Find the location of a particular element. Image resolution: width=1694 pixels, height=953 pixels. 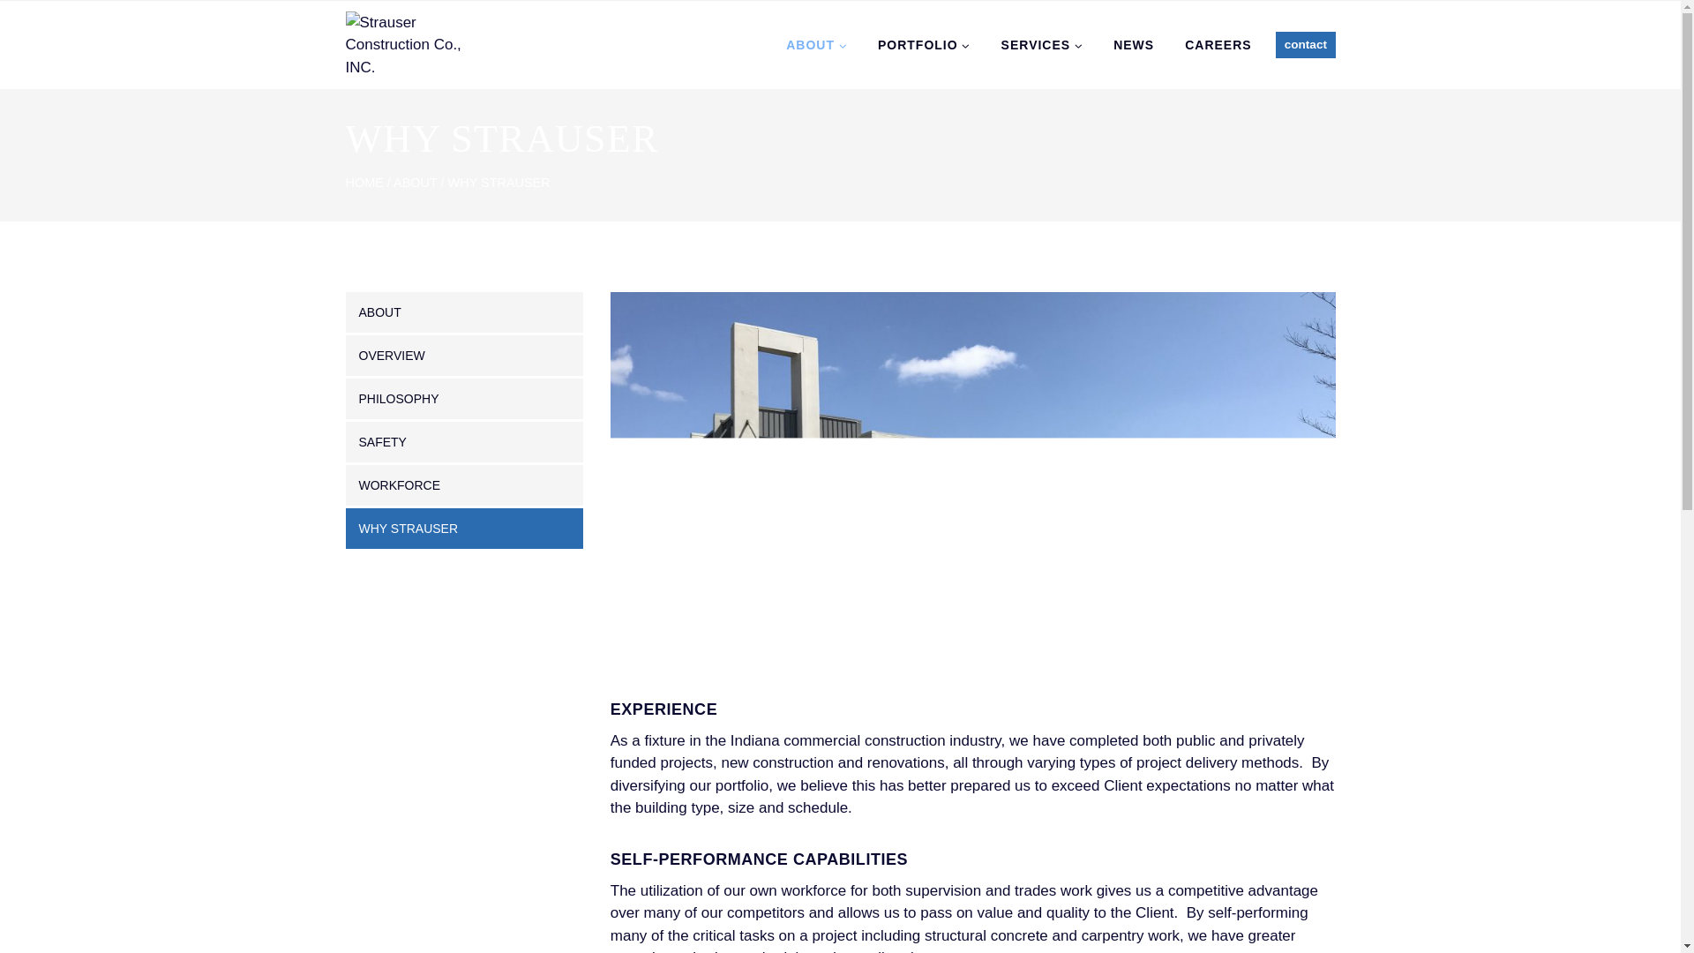

CAREERS is located at coordinates (1218, 44).